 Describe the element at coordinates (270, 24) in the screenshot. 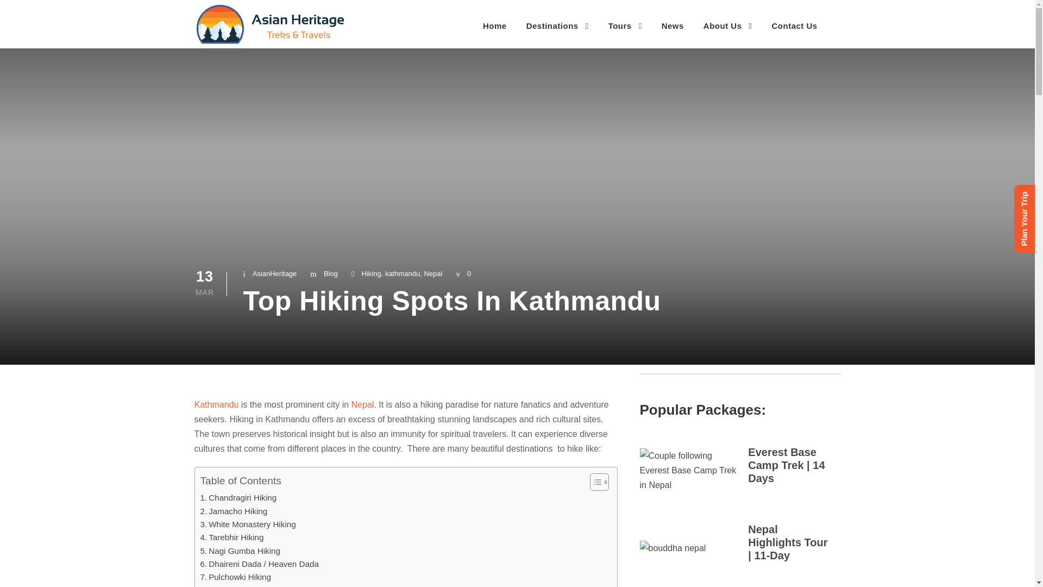

I see `Asian-Heritage-treks-final-blue-orange-900px` at that location.